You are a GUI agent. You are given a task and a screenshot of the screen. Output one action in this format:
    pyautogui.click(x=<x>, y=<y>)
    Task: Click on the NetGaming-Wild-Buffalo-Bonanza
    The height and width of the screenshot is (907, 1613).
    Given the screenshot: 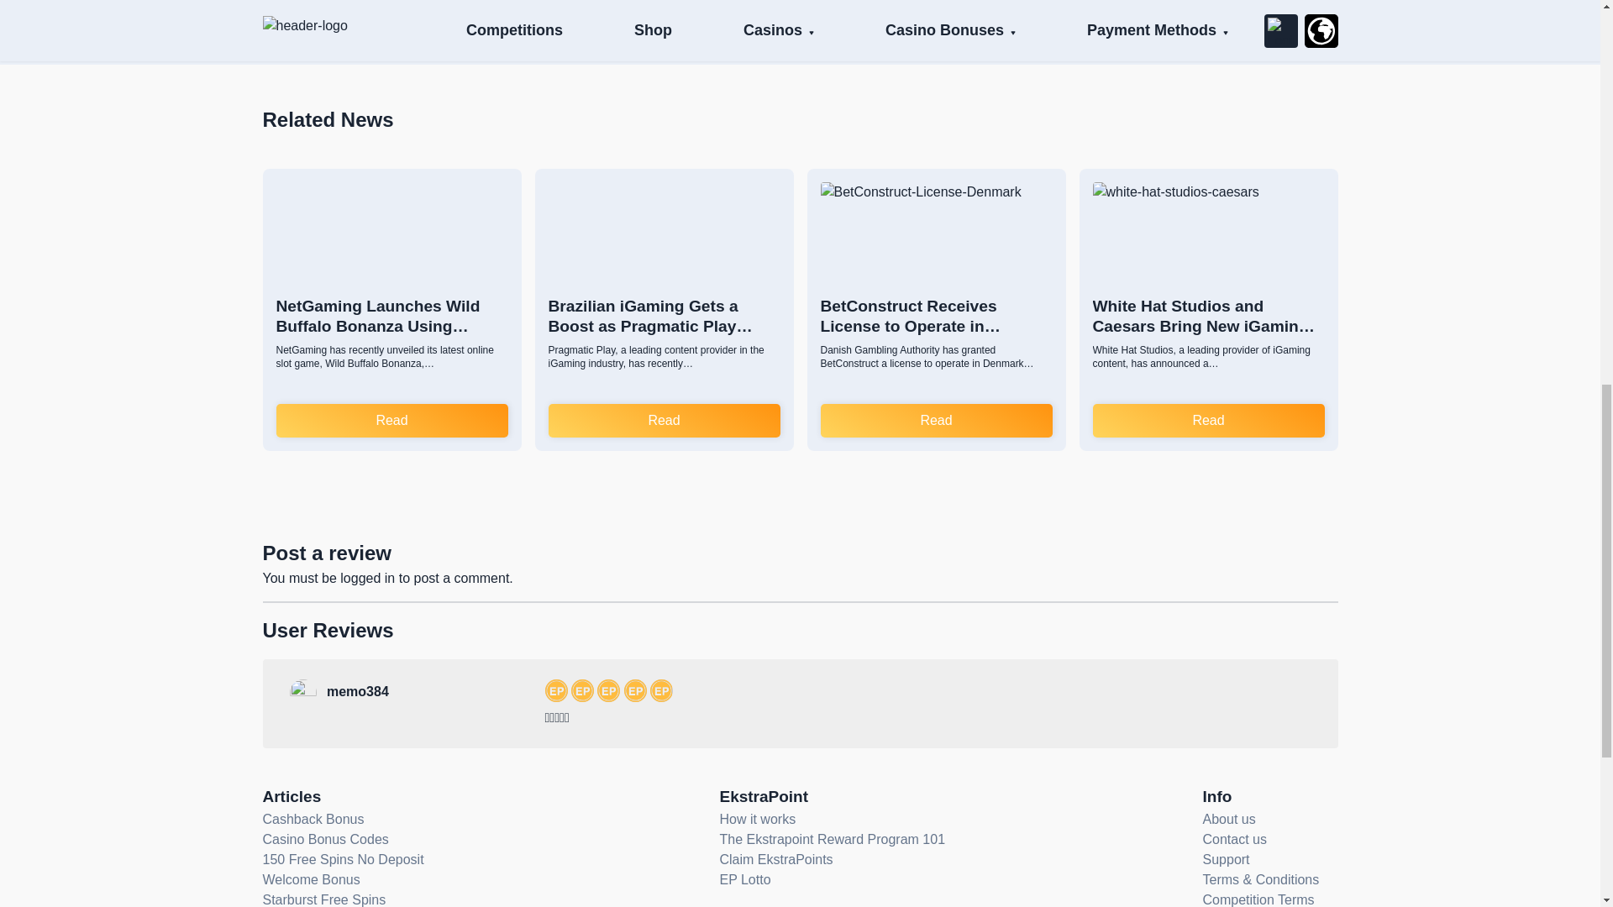 What is the action you would take?
    pyautogui.click(x=391, y=229)
    